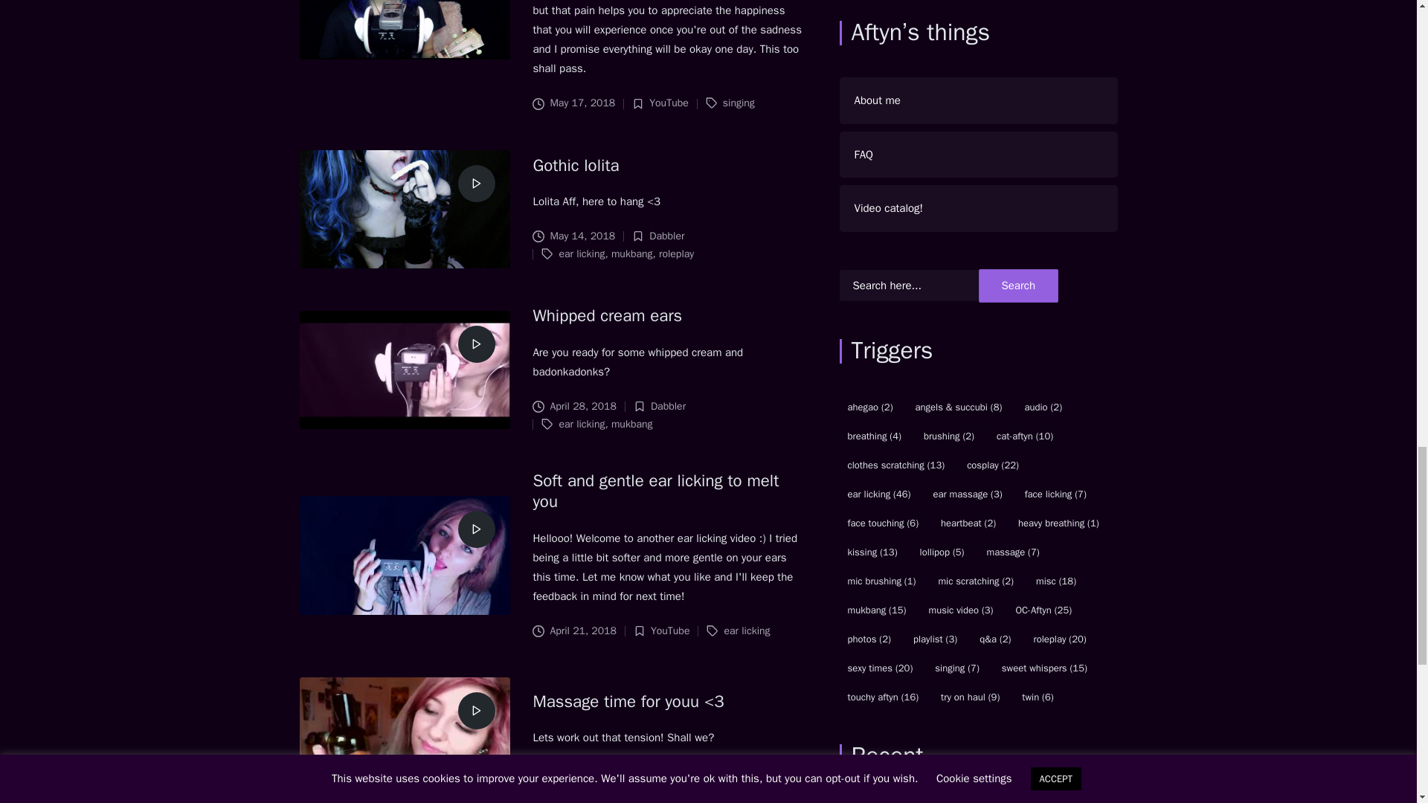 The image size is (1428, 803). What do you see at coordinates (655, 491) in the screenshot?
I see `Soft and gentle ear licking to melt you` at bounding box center [655, 491].